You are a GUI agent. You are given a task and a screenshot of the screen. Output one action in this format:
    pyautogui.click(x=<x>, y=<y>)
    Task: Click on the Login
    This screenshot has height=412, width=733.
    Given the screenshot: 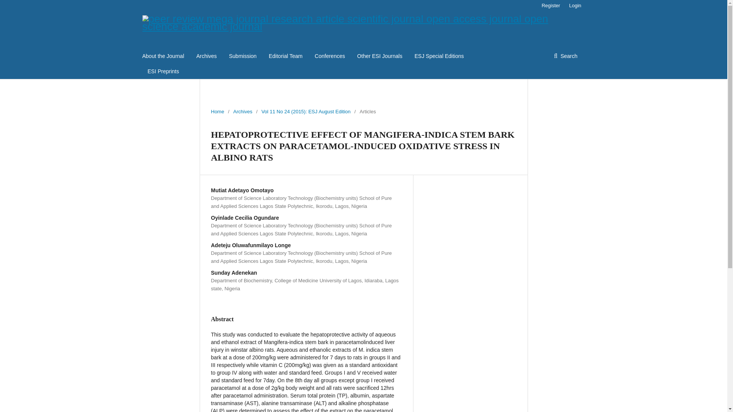 What is the action you would take?
    pyautogui.click(x=573, y=6)
    